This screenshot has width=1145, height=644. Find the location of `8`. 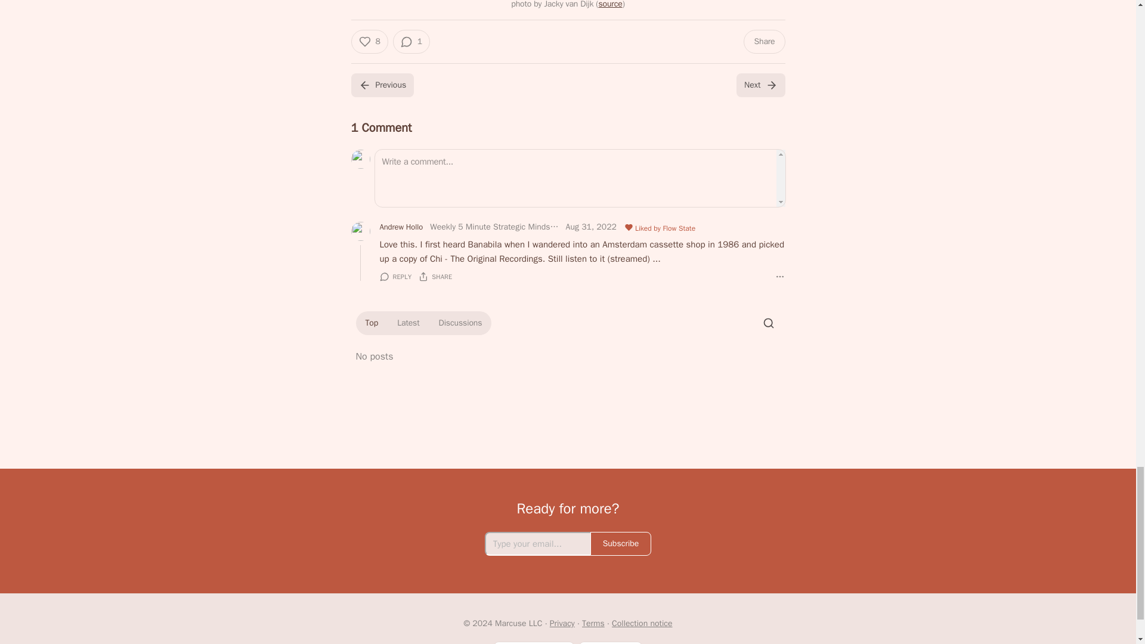

8 is located at coordinates (369, 41).